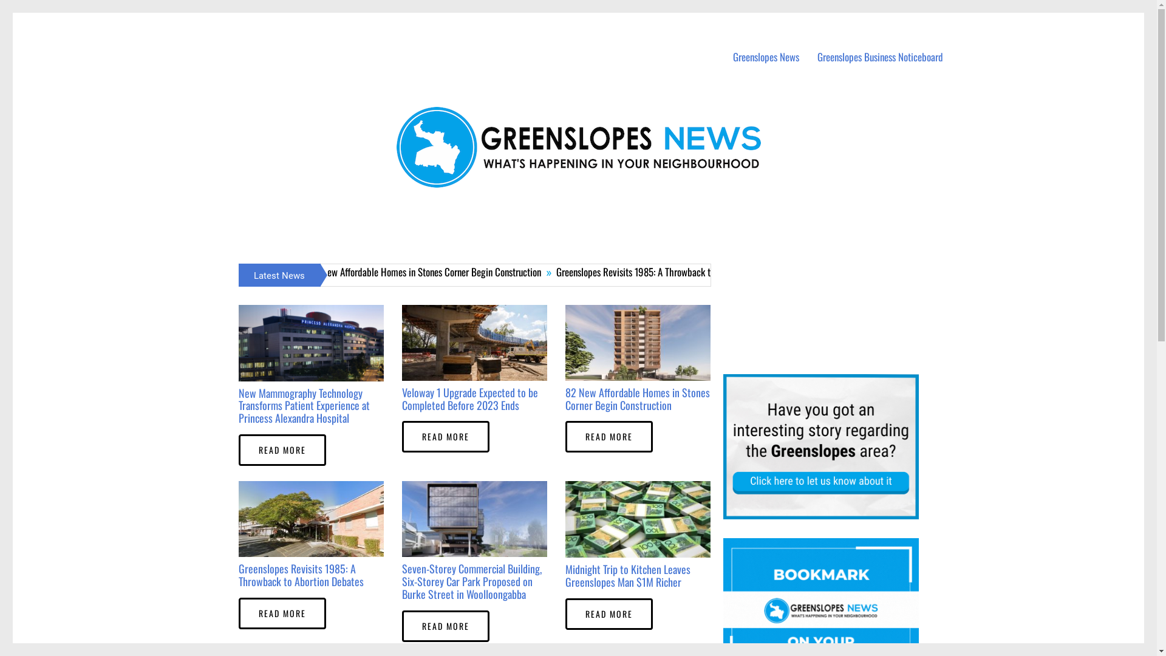 This screenshot has height=656, width=1166. Describe the element at coordinates (766, 57) in the screenshot. I see `Greenslopes News` at that location.